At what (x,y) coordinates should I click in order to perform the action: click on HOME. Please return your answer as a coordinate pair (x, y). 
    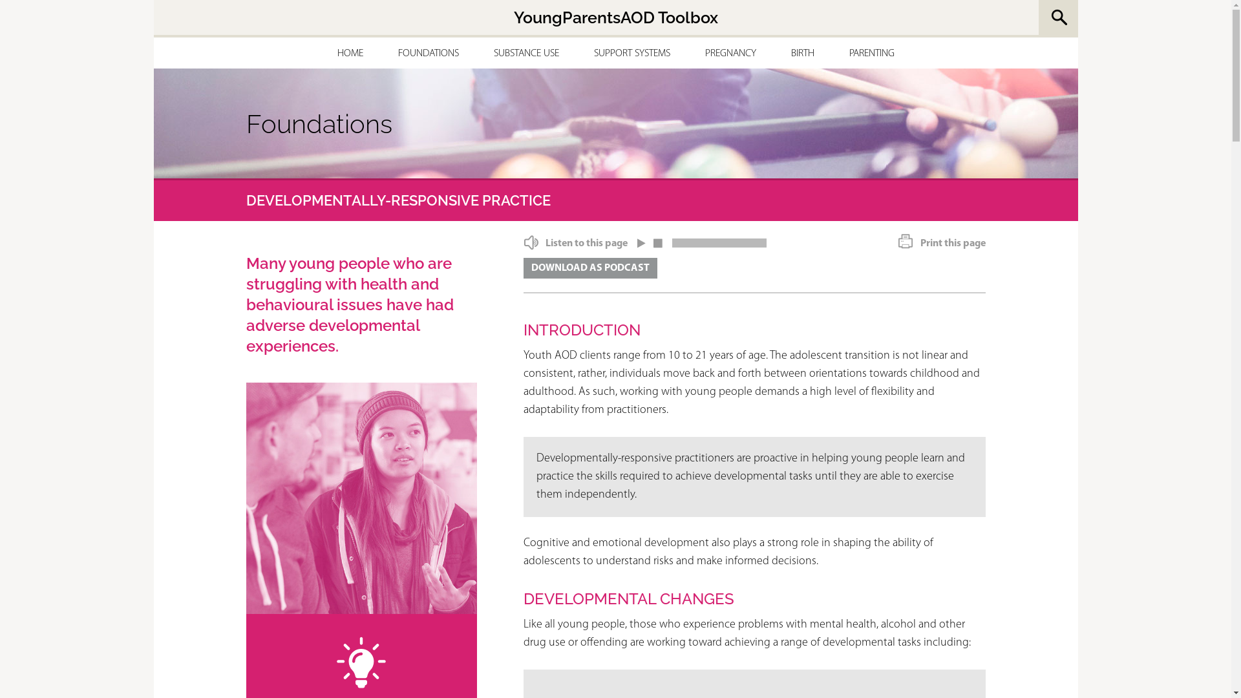
    Looking at the image, I should click on (350, 54).